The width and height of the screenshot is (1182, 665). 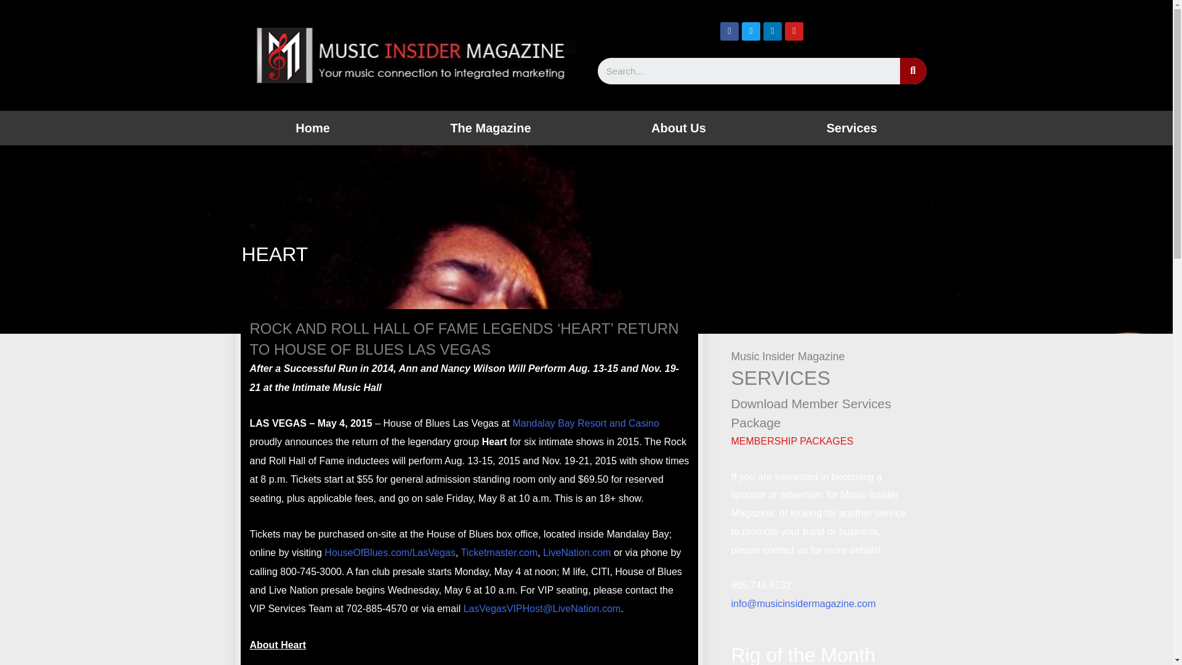 What do you see at coordinates (576, 552) in the screenshot?
I see `LiveNation.com` at bounding box center [576, 552].